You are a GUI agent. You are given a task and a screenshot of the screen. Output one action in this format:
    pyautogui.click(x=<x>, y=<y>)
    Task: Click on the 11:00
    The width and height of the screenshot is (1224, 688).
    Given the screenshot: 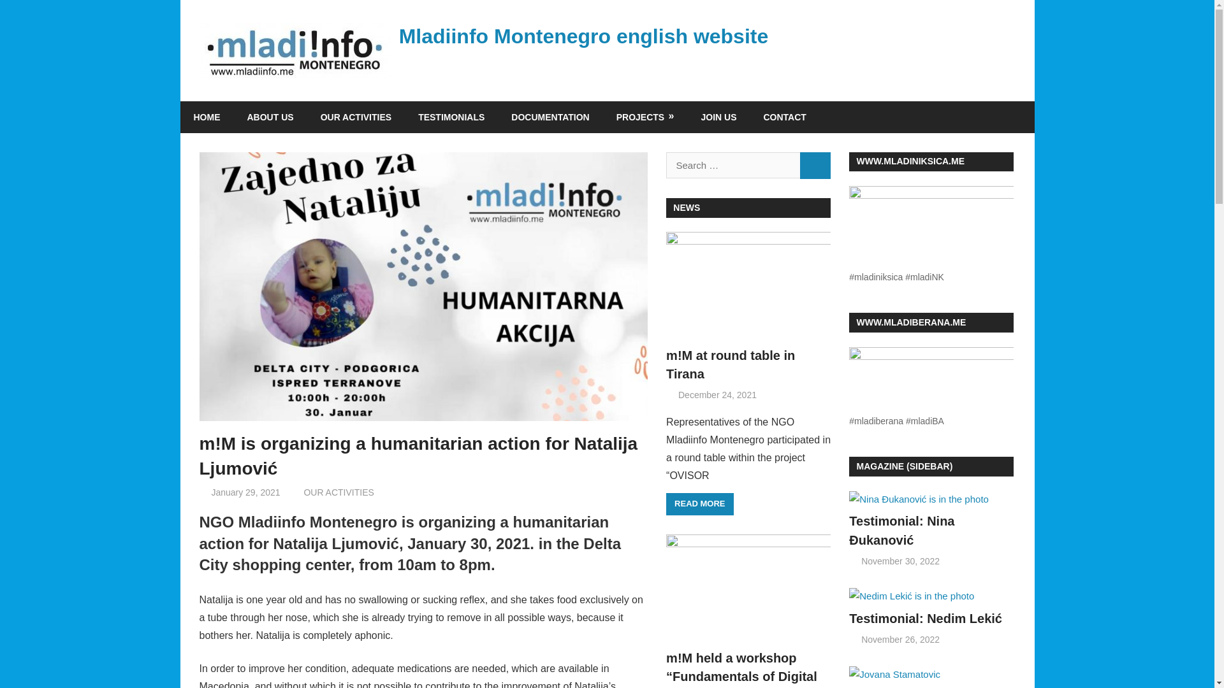 What is the action you would take?
    pyautogui.click(x=900, y=561)
    